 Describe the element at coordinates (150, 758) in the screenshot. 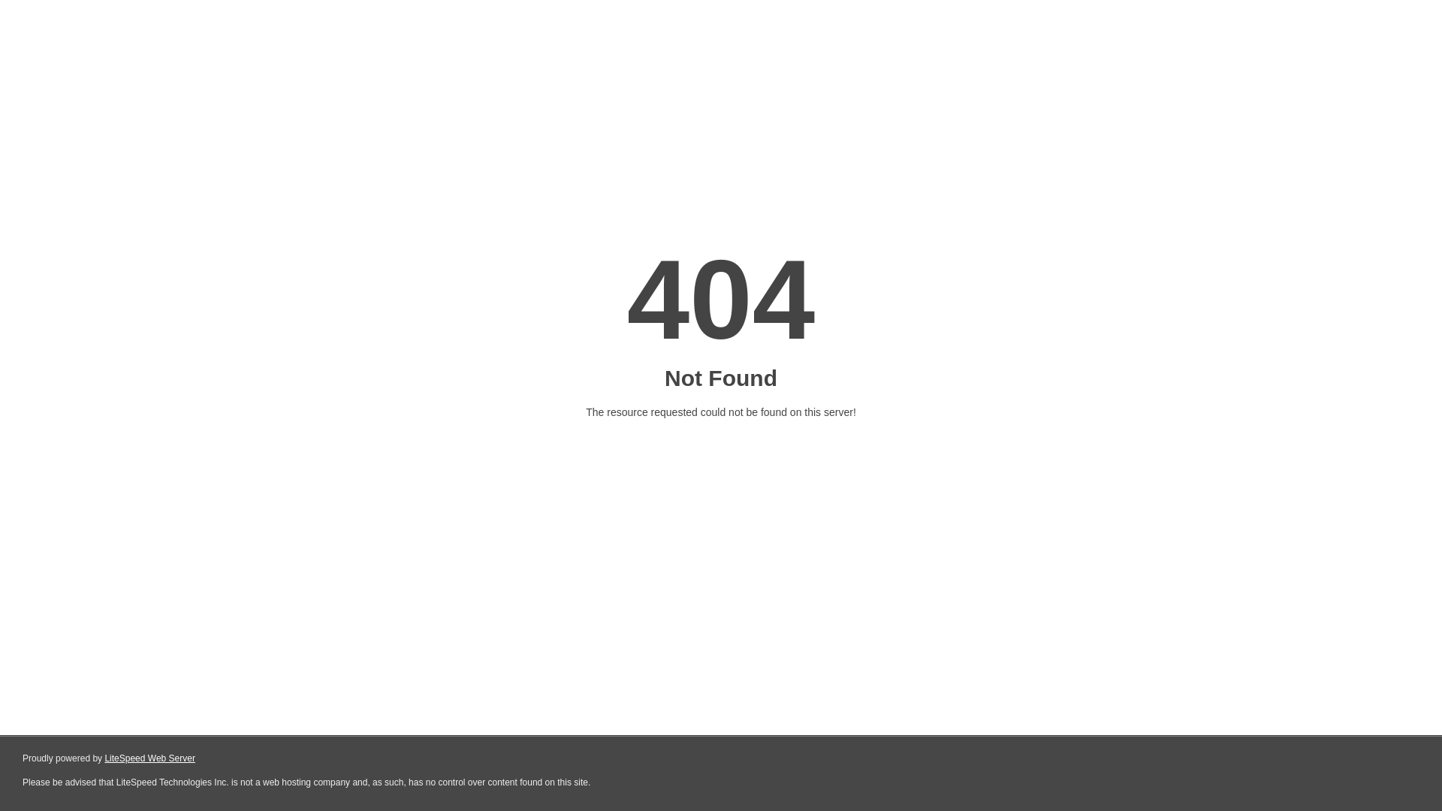

I see `LiteSpeed Web Server` at that location.